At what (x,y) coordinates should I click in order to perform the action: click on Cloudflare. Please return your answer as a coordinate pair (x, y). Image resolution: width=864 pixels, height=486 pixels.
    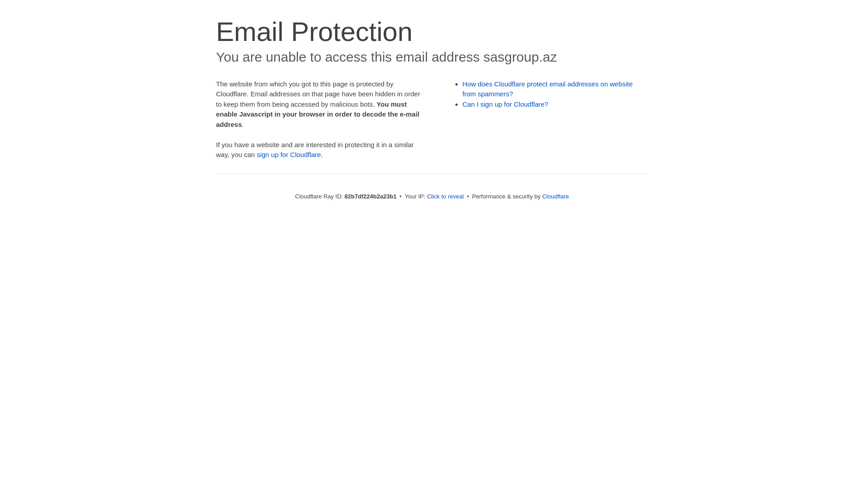
    Looking at the image, I should click on (555, 196).